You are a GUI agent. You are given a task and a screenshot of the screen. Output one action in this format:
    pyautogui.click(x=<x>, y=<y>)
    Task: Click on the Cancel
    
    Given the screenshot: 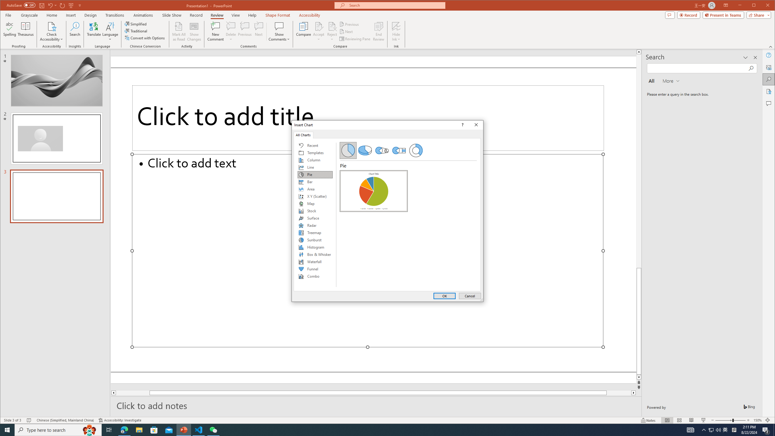 What is the action you would take?
    pyautogui.click(x=470, y=296)
    